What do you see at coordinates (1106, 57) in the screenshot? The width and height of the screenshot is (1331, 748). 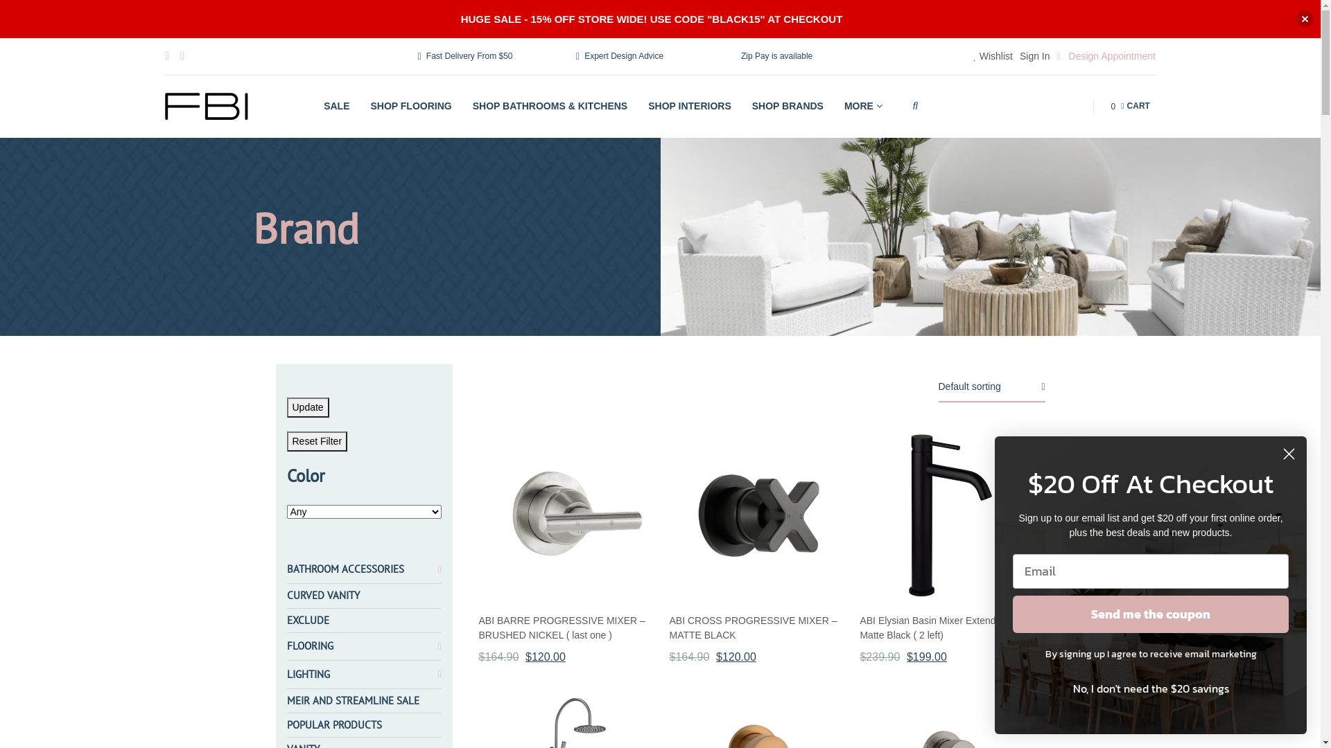 I see `Design Appointment` at bounding box center [1106, 57].